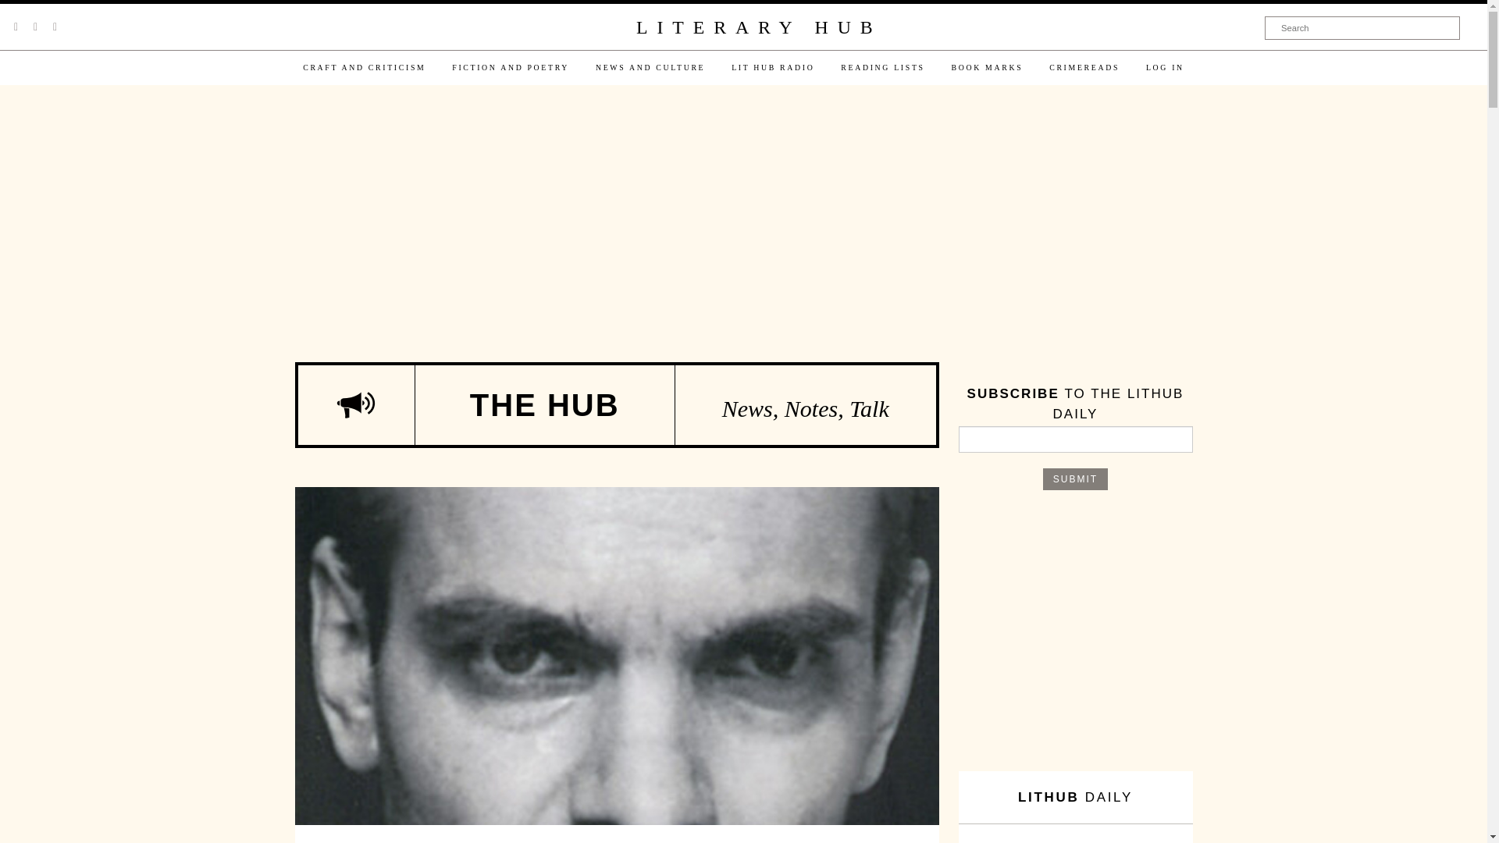 This screenshot has height=843, width=1499. Describe the element at coordinates (1362, 27) in the screenshot. I see `Search` at that location.